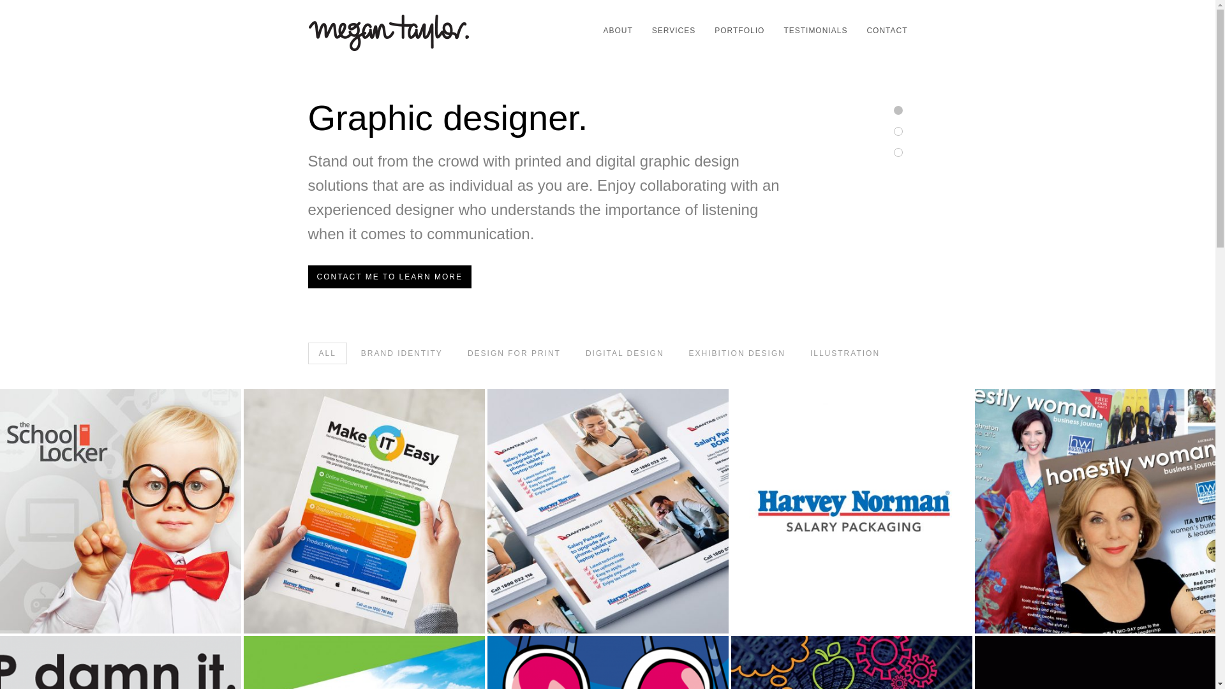 The height and width of the screenshot is (689, 1225). I want to click on CONTACT ME TO LEARN MORE, so click(389, 277).